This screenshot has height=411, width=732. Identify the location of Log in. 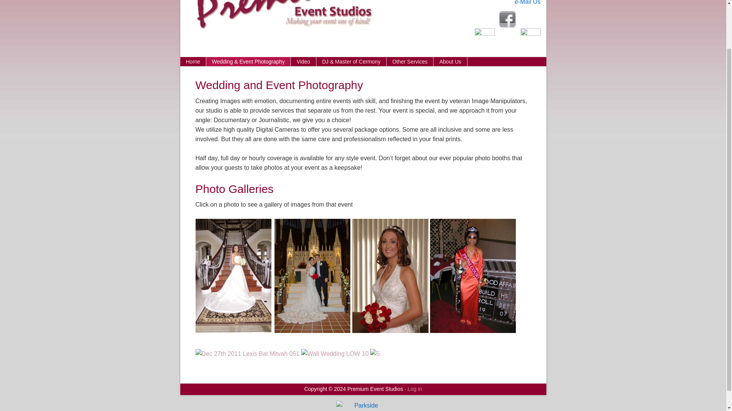
(415, 389).